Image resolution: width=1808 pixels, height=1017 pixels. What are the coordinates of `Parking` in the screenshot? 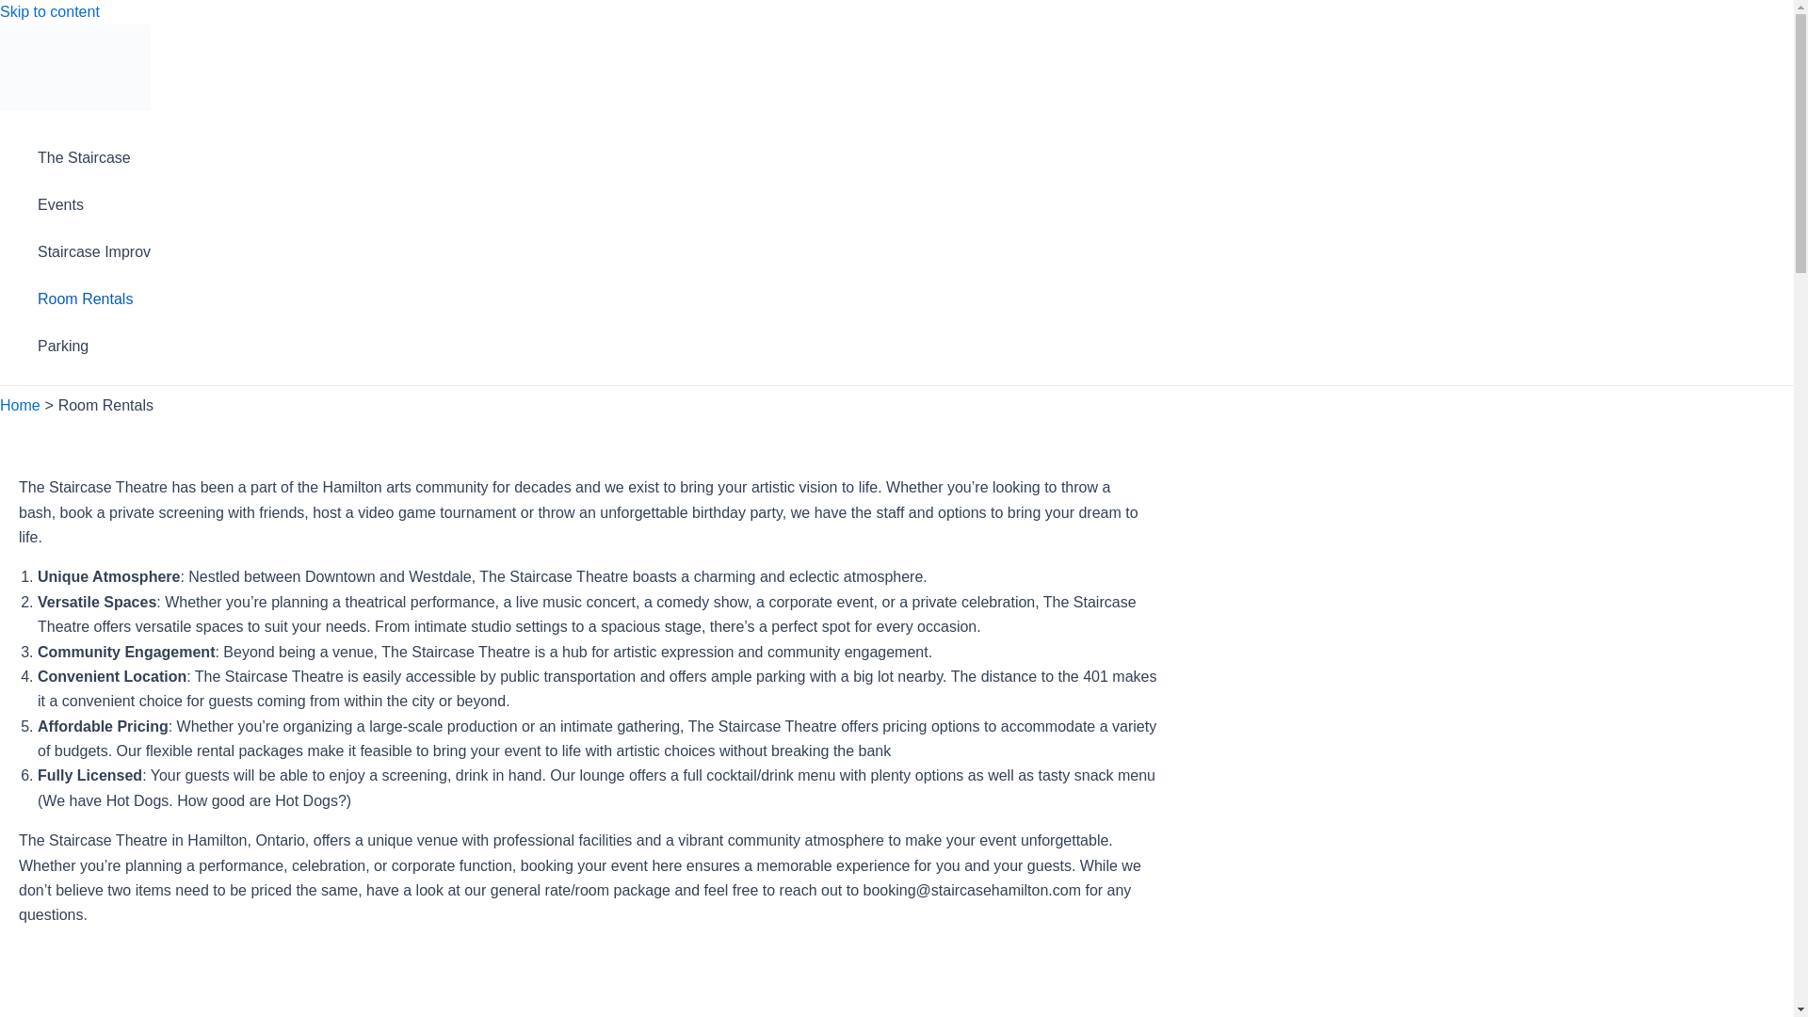 It's located at (94, 347).